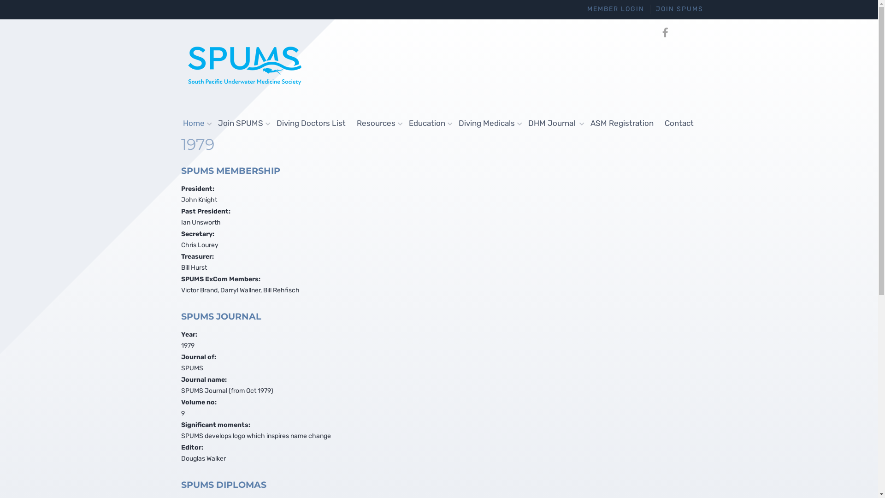 The height and width of the screenshot is (498, 885). I want to click on Diving Medicals, so click(488, 124).